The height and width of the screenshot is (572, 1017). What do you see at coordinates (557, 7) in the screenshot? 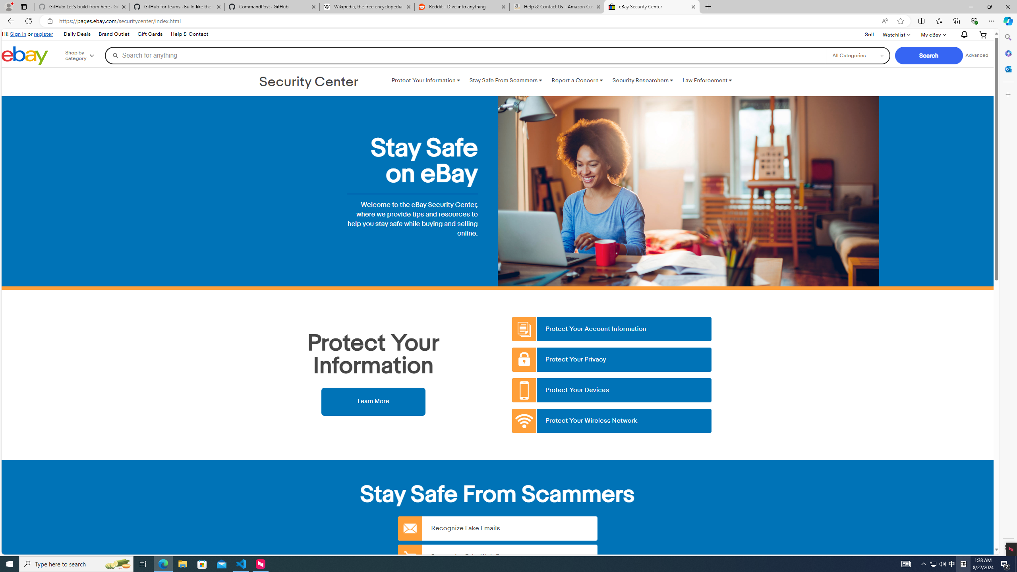
I see `Help & Contact Us - Amazon Customer Service - Sleeping` at bounding box center [557, 7].